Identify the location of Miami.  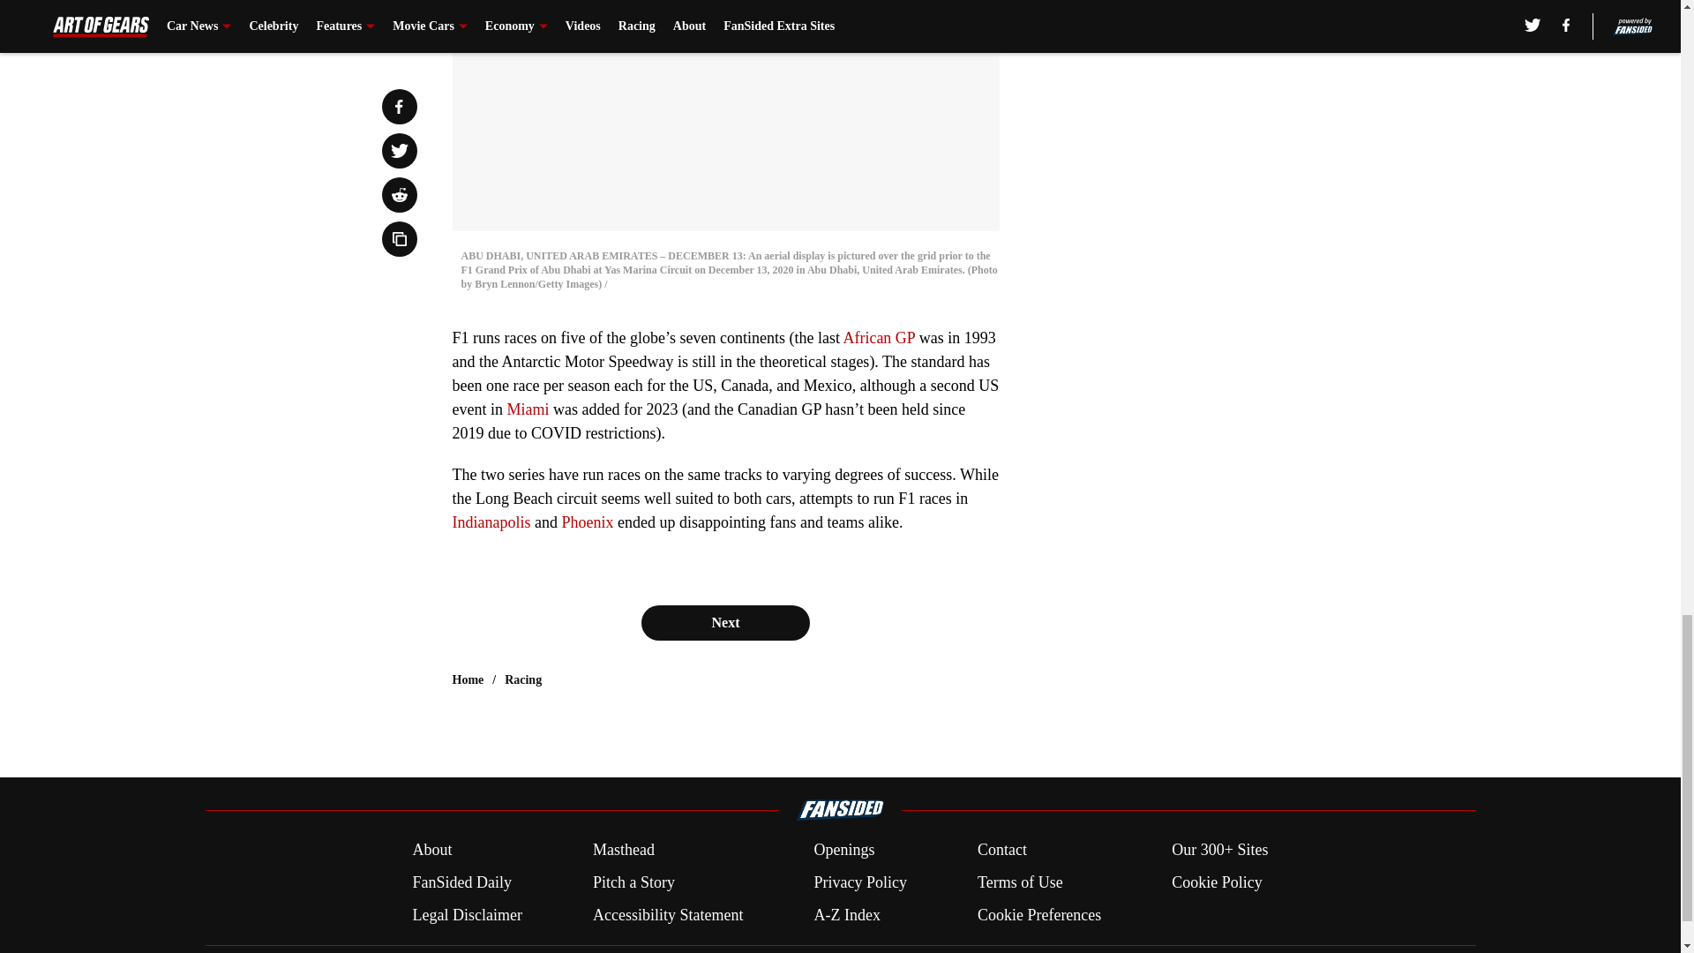
(528, 409).